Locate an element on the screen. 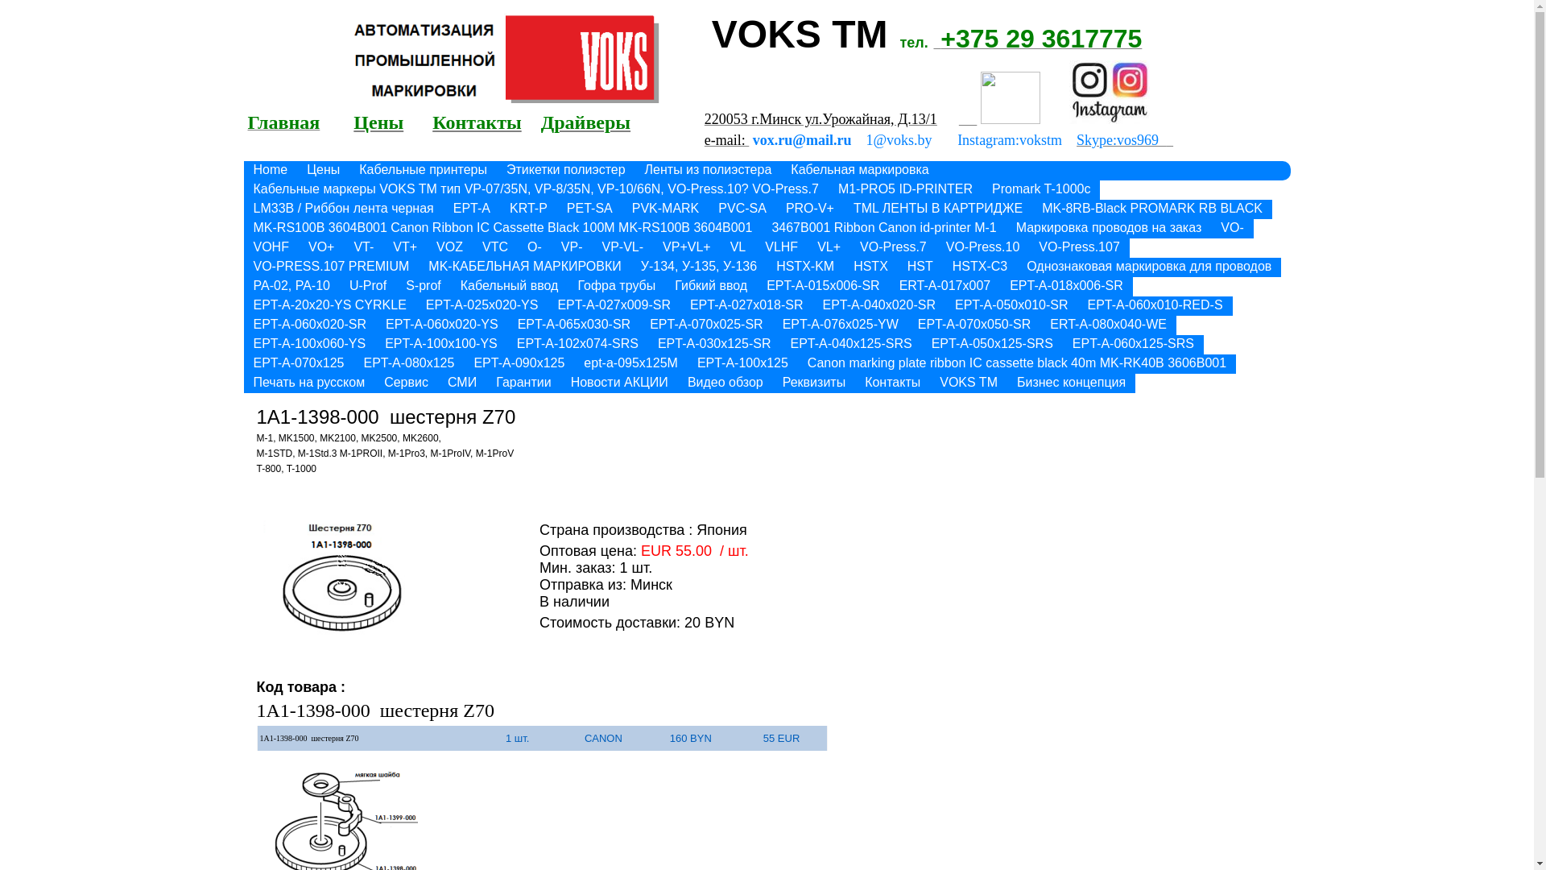 The width and height of the screenshot is (1546, 870). EPT-A-100x060-YS is located at coordinates (309, 345).